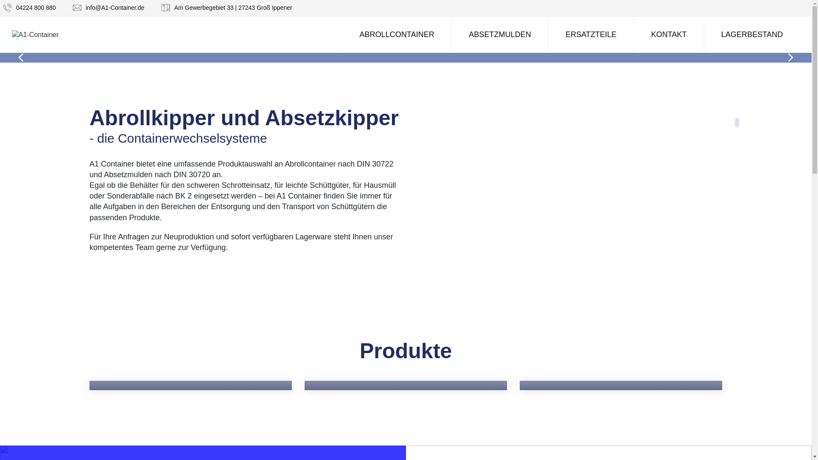  What do you see at coordinates (499, 34) in the screenshot?
I see `ABSETZMULDEN` at bounding box center [499, 34].